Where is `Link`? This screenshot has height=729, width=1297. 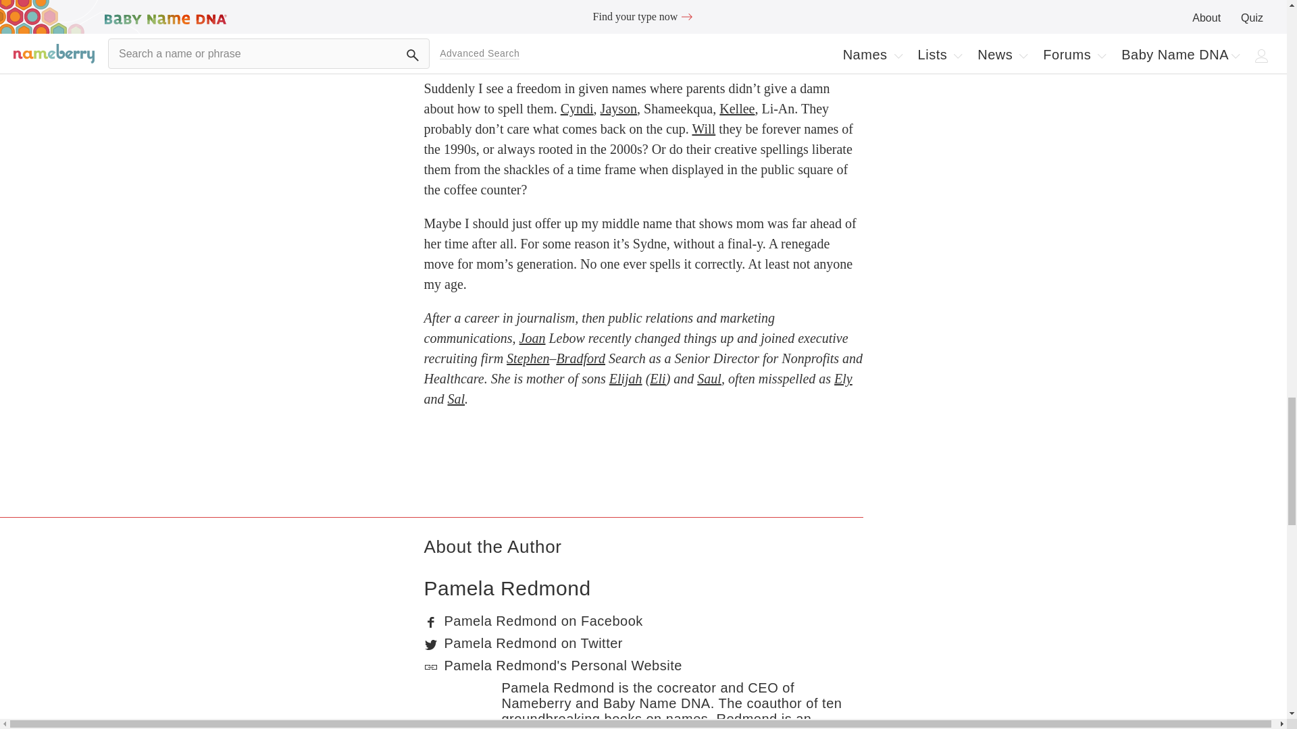 Link is located at coordinates (431, 667).